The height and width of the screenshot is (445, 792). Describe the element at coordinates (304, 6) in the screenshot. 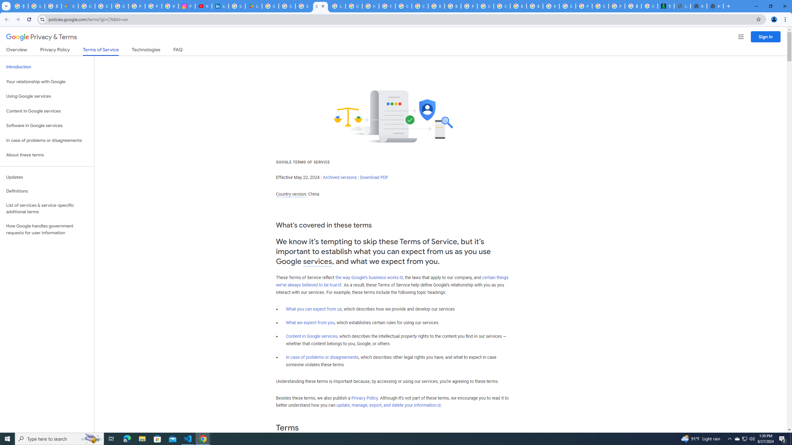

I see `Sign in - Google Accounts` at that location.